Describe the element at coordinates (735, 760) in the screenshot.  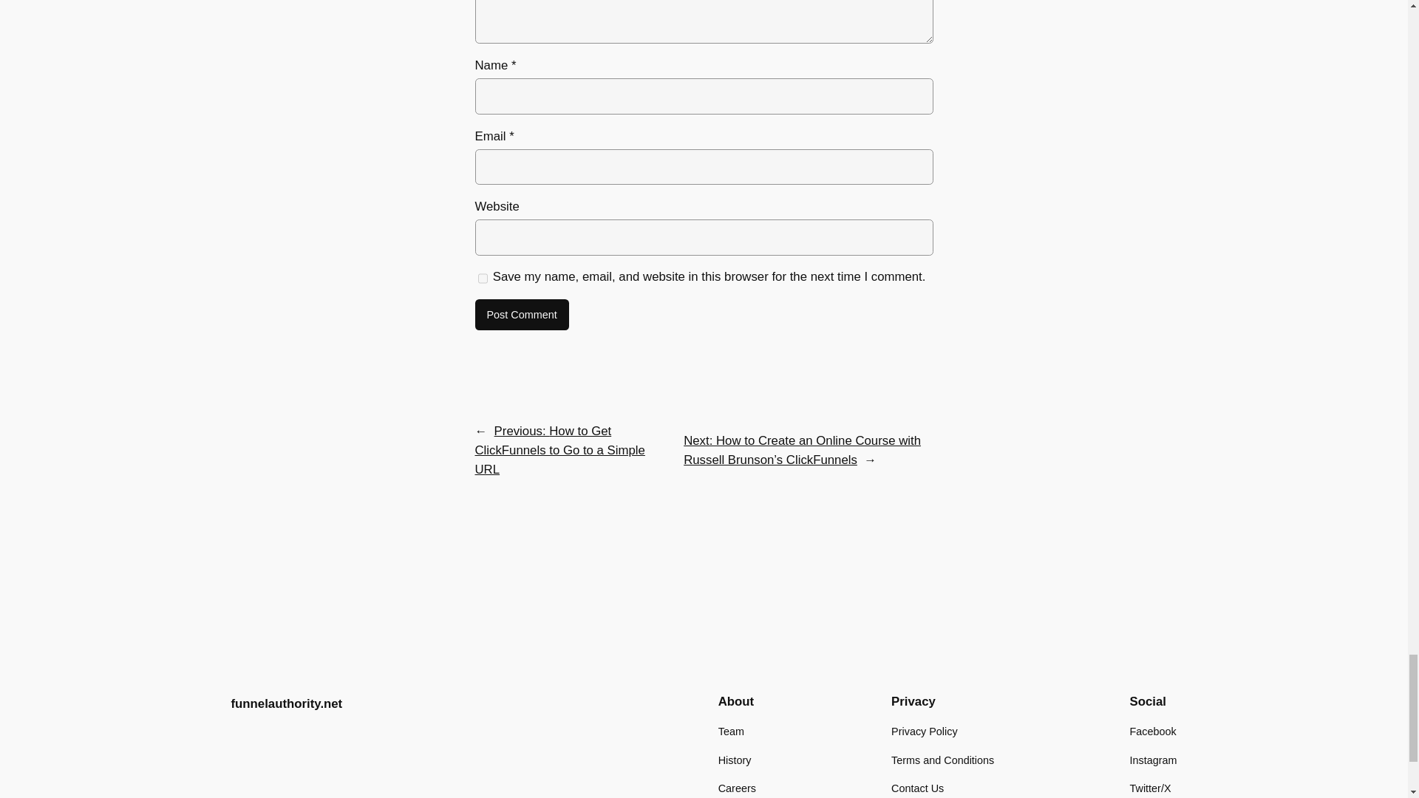
I see `History` at that location.